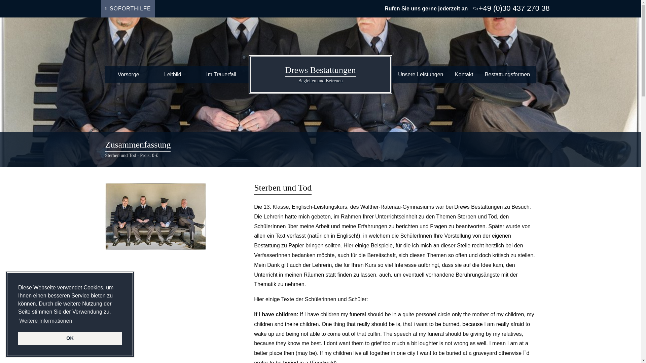 The height and width of the screenshot is (363, 646). What do you see at coordinates (464, 75) in the screenshot?
I see `Bestattungsformen` at bounding box center [464, 75].